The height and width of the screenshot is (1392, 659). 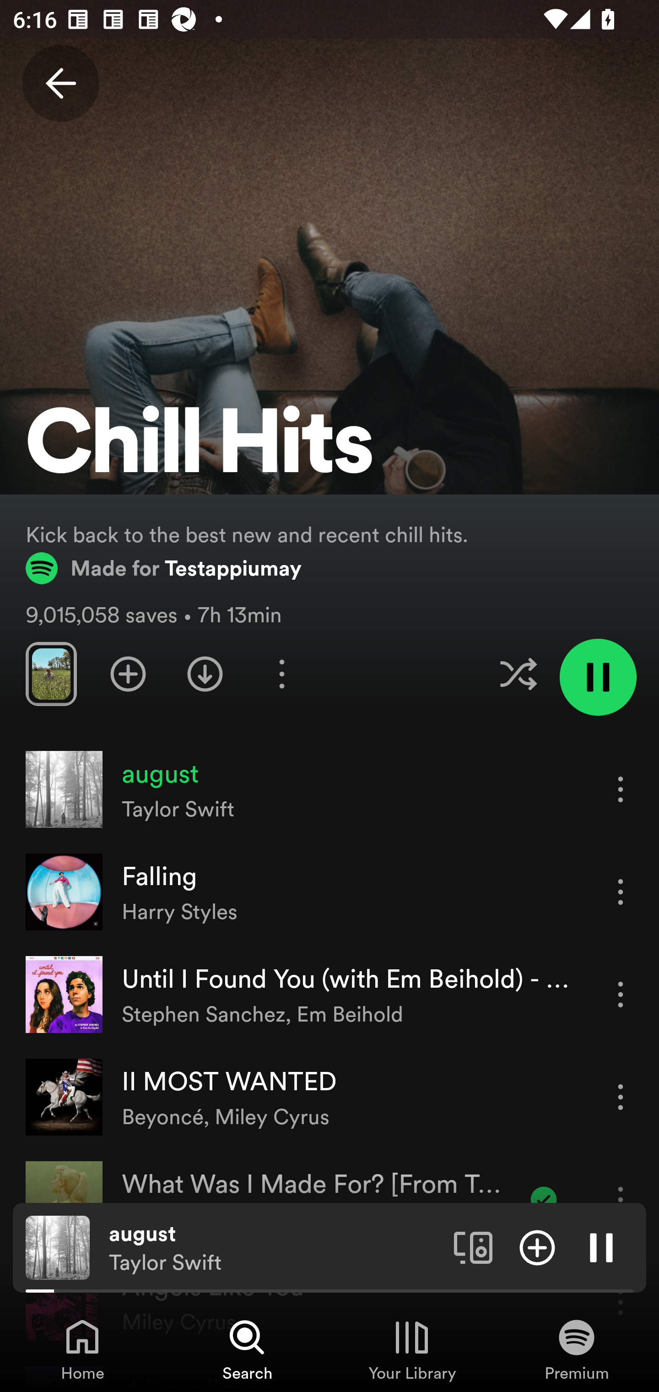 What do you see at coordinates (598, 677) in the screenshot?
I see `Pause playlist` at bounding box center [598, 677].